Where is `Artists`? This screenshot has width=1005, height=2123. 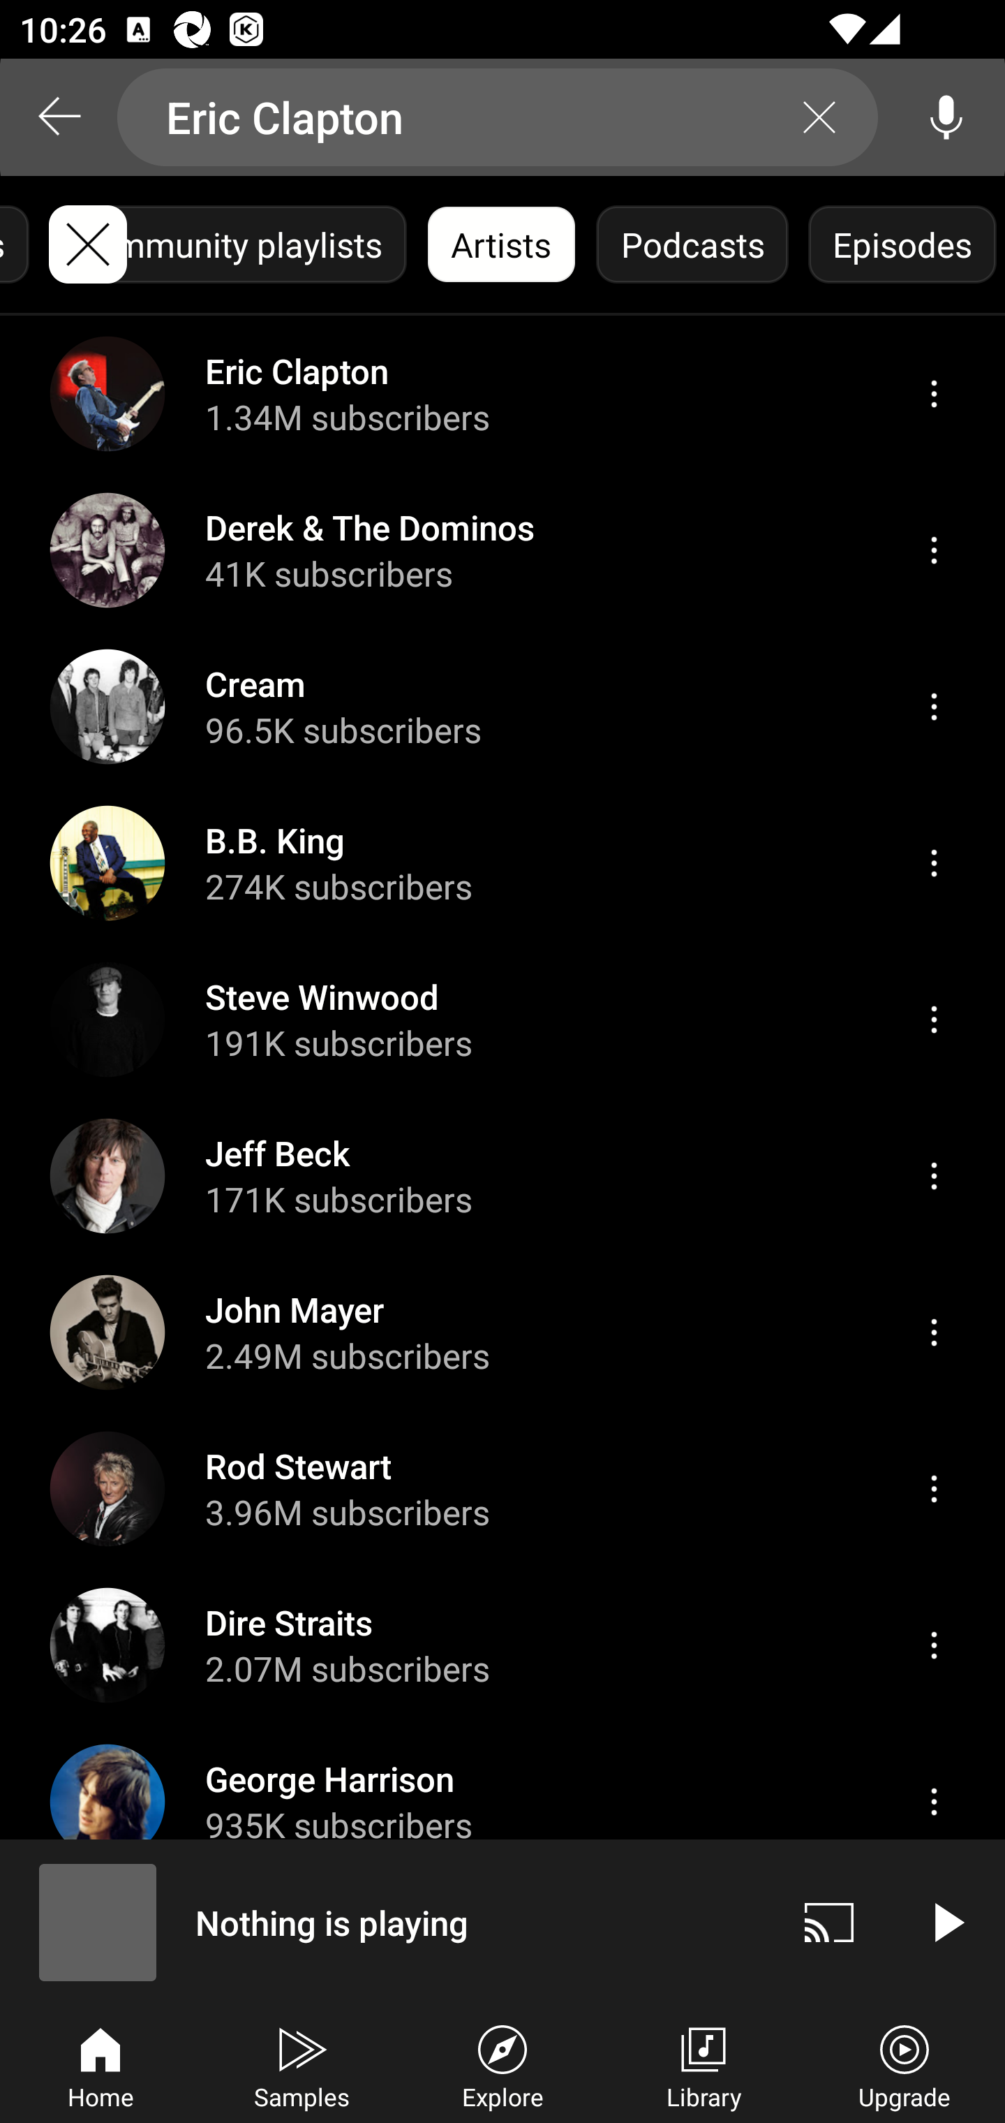 Artists is located at coordinates (501, 244).